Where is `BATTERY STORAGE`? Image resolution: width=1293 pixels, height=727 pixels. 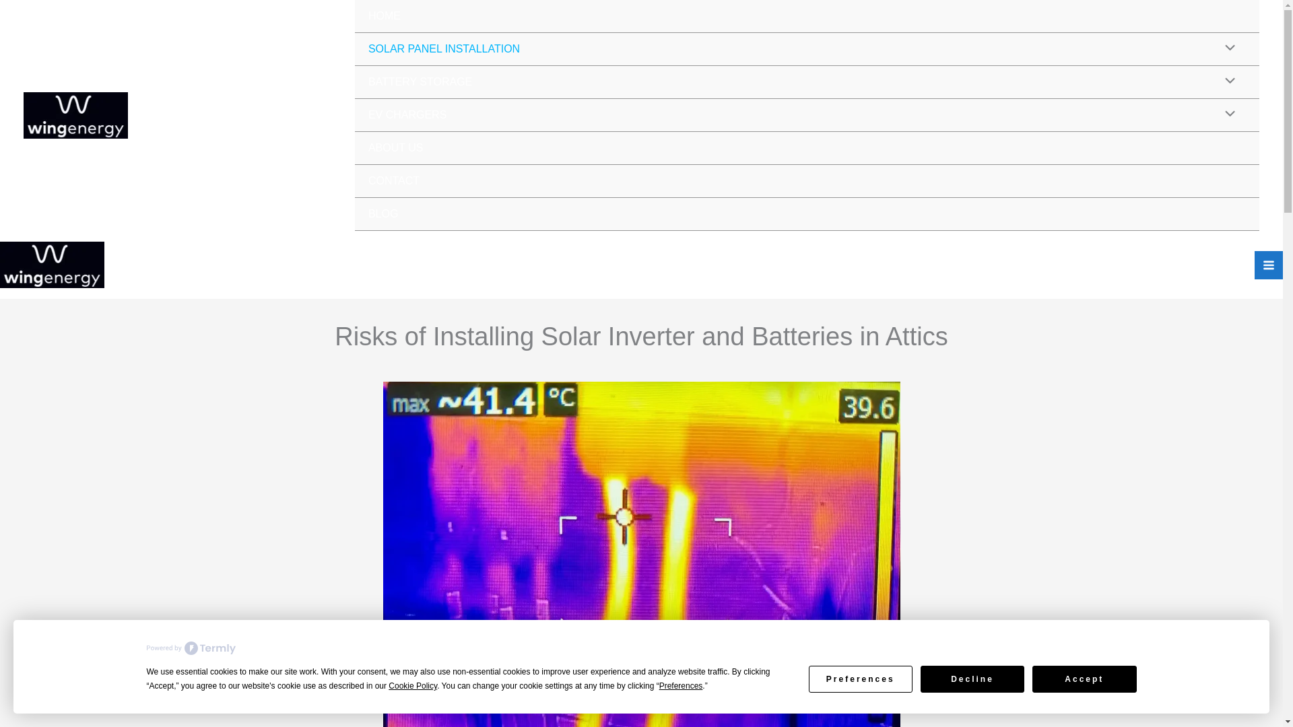
BATTERY STORAGE is located at coordinates (807, 82).